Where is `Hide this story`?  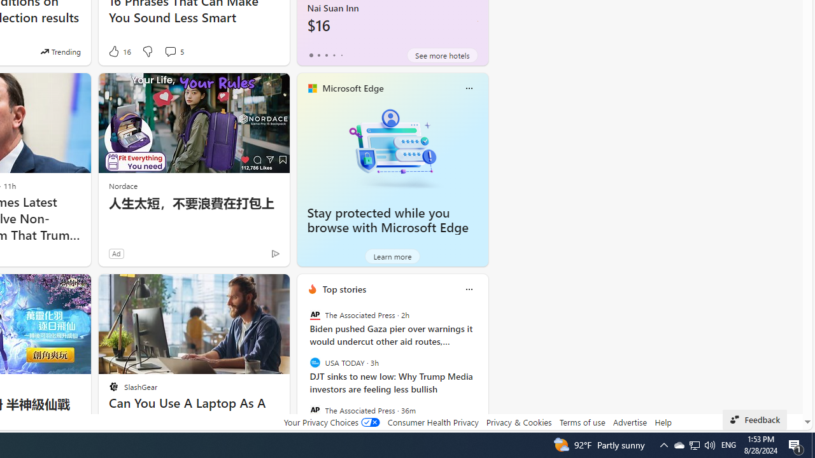 Hide this story is located at coordinates (251, 289).